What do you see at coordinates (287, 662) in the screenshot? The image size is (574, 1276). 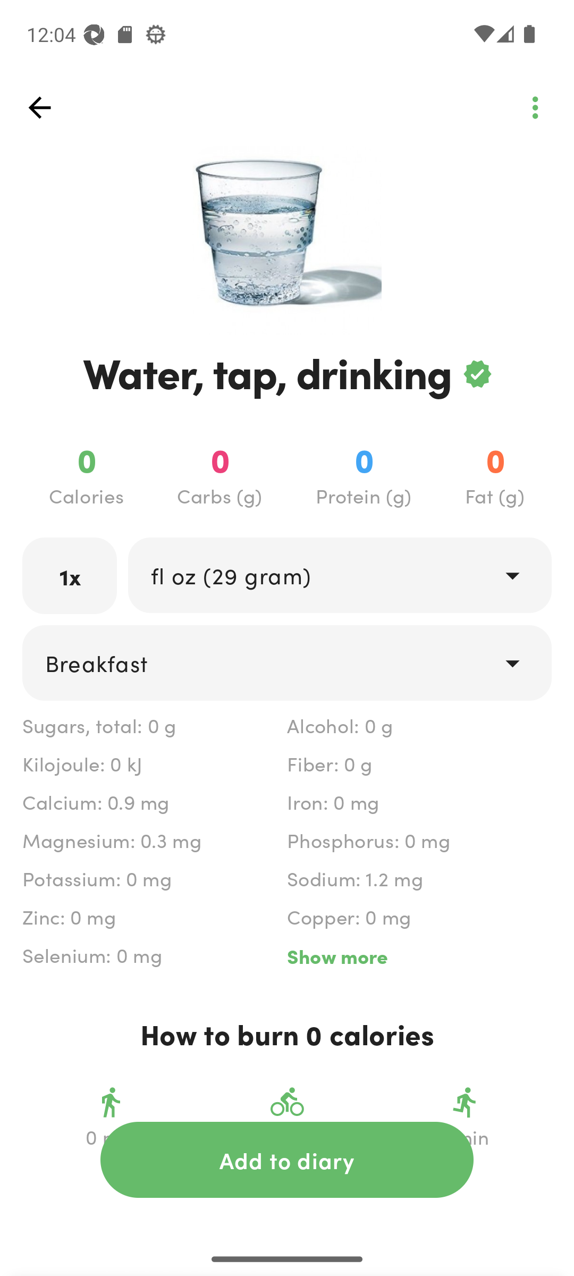 I see `drop_down Breakfast` at bounding box center [287, 662].